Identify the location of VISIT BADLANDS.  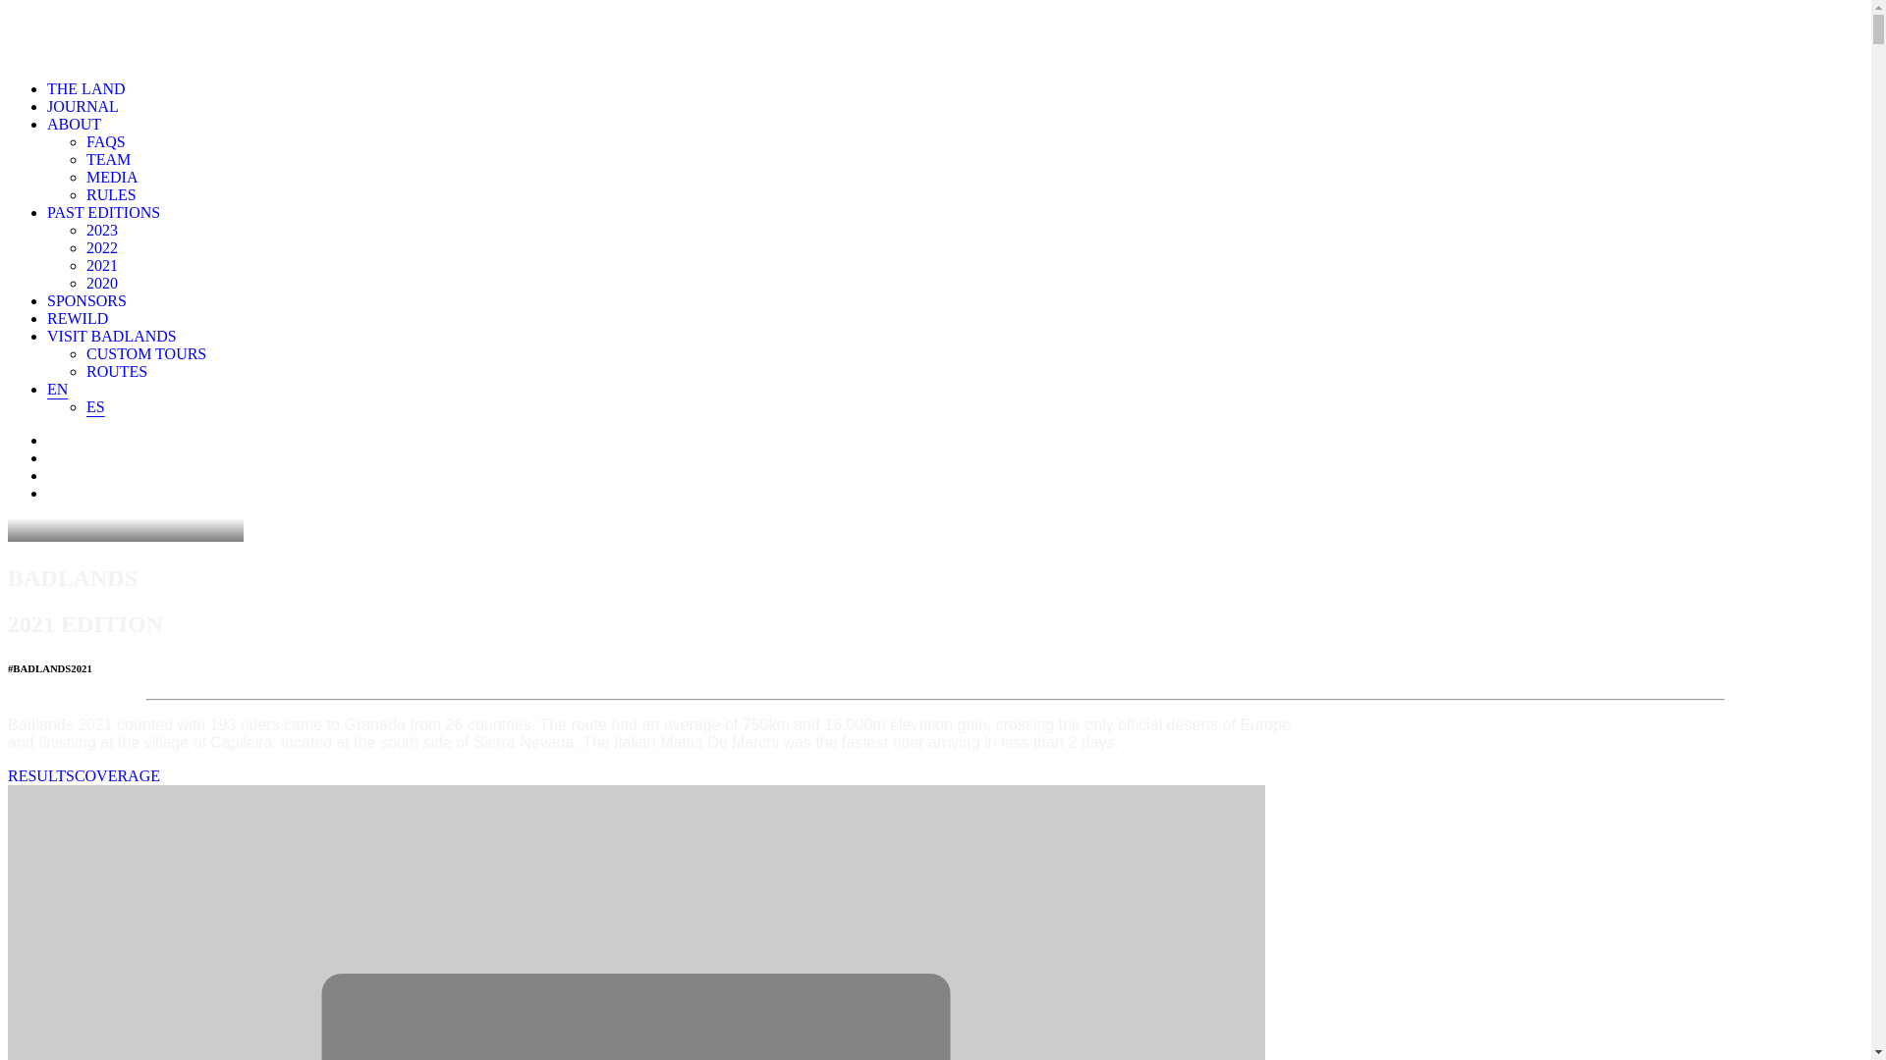
(112, 336).